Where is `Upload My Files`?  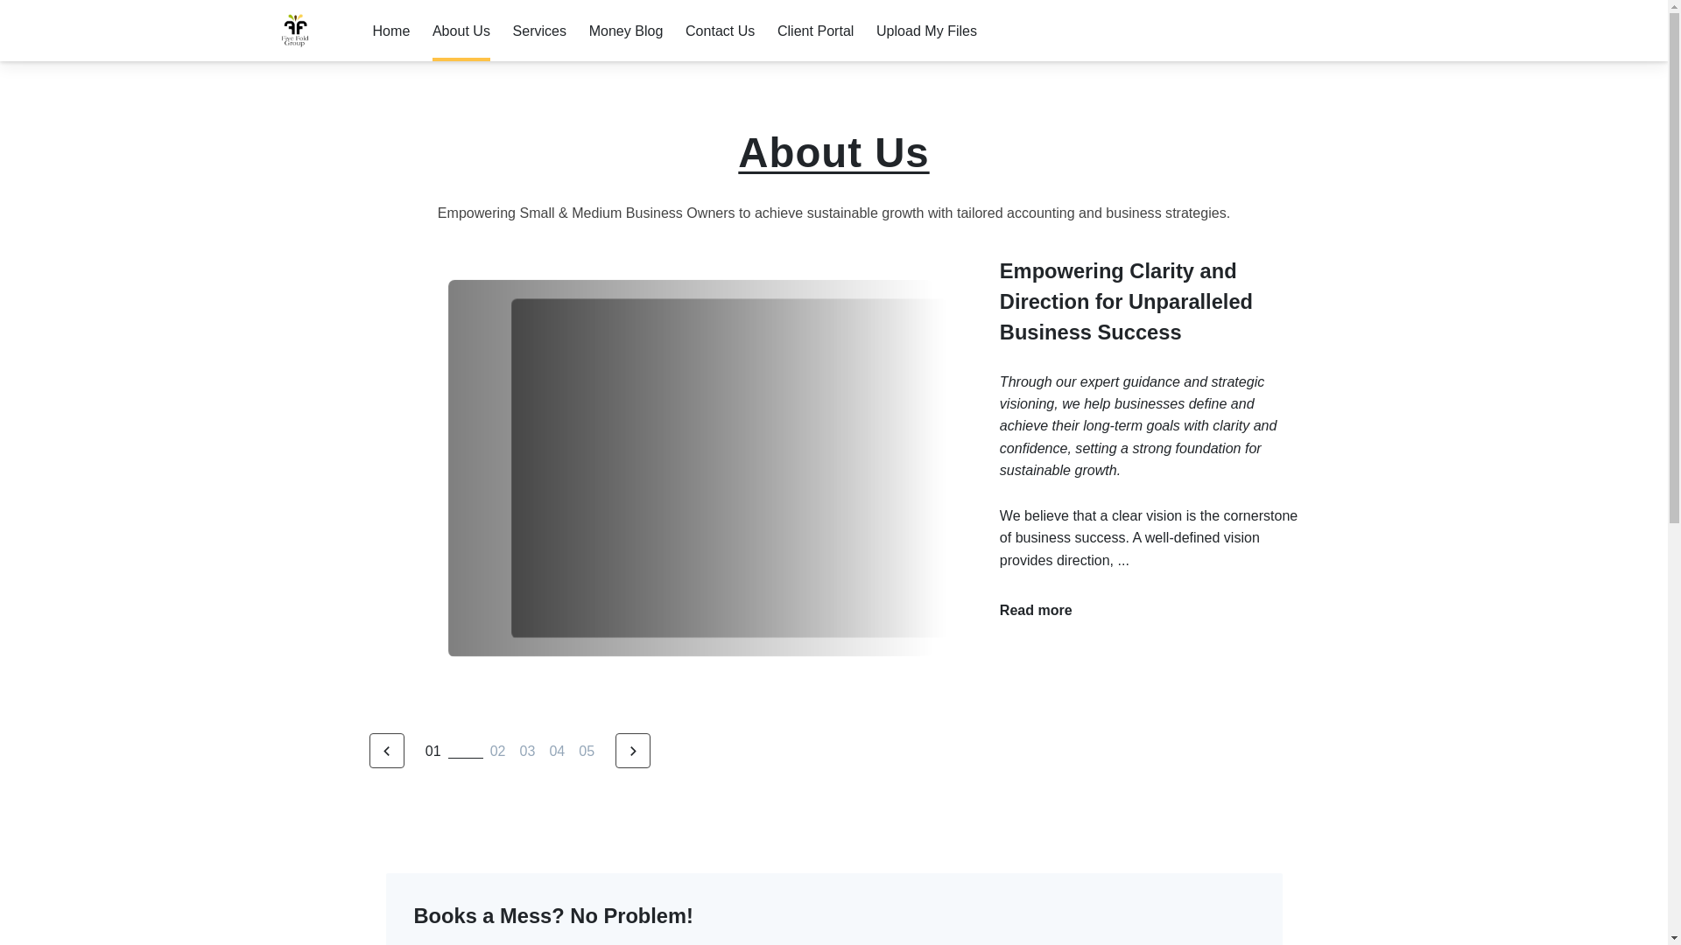
Upload My Files is located at coordinates (926, 31).